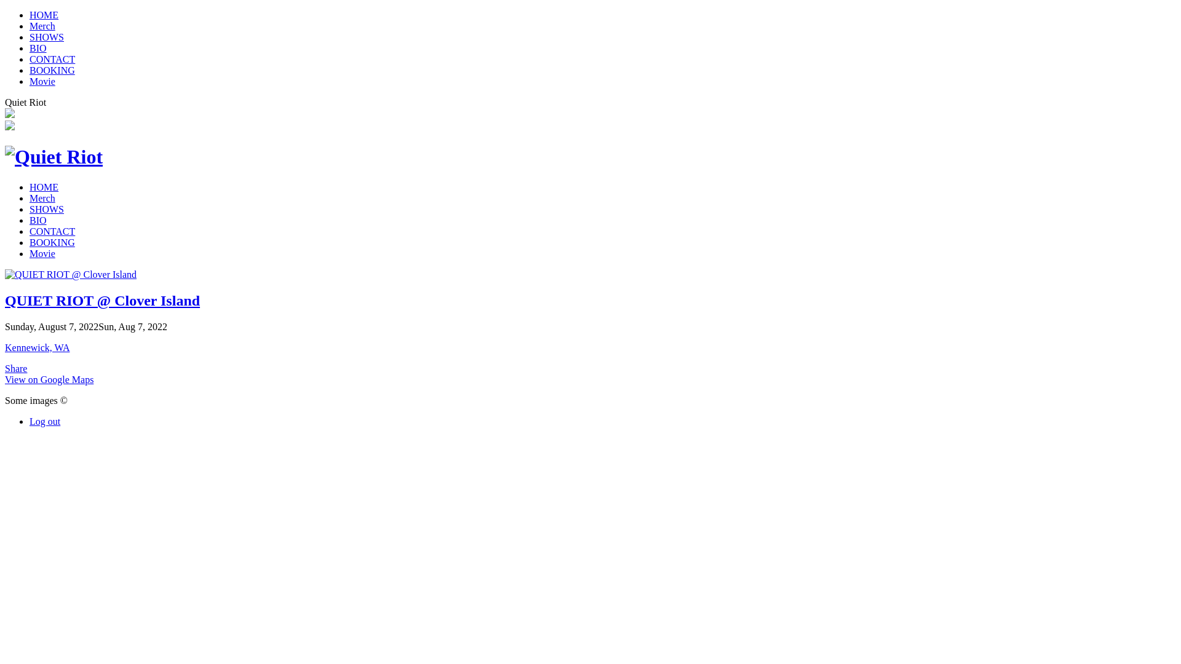 The width and height of the screenshot is (1181, 664). I want to click on HOME, so click(44, 187).